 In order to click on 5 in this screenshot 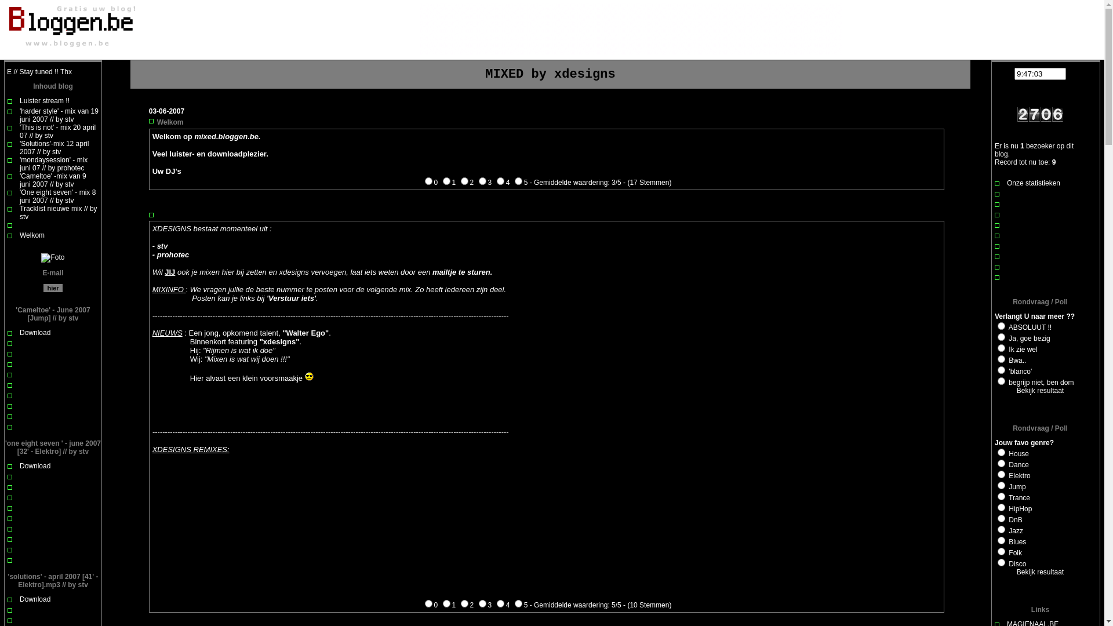, I will do `click(518, 604)`.